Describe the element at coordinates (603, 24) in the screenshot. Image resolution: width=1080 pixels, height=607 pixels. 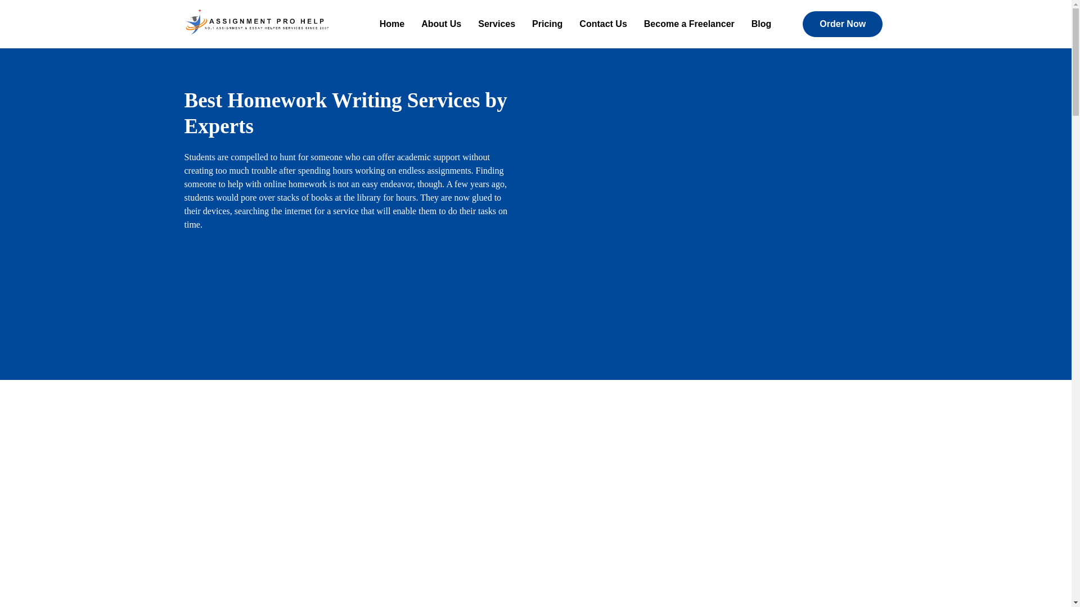
I see `Contact Us` at that location.